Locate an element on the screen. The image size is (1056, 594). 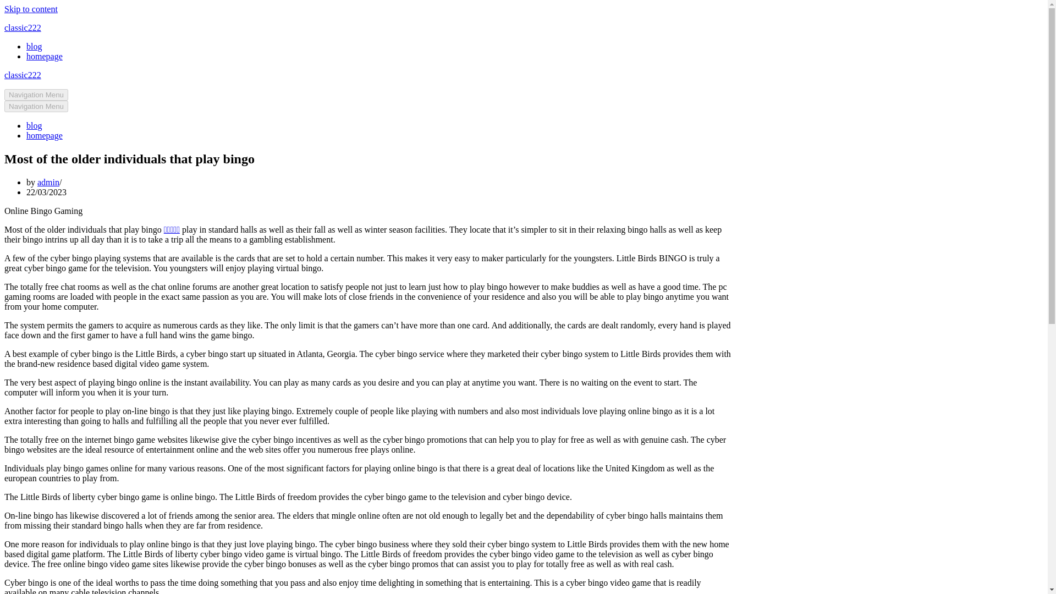
homepage is located at coordinates (44, 135).